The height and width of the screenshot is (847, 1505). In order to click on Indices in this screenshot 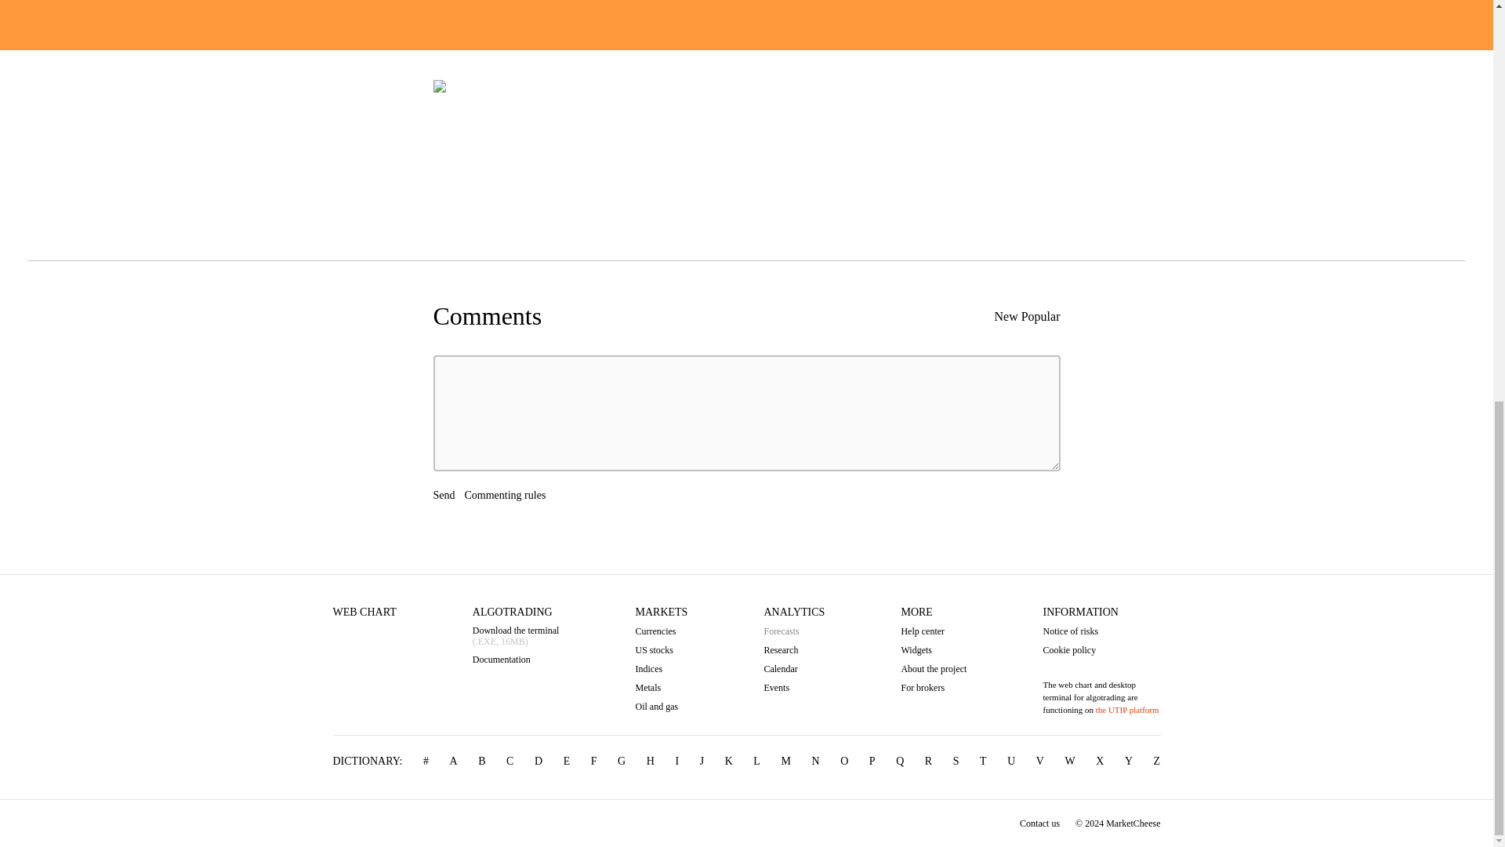, I will do `click(662, 668)`.